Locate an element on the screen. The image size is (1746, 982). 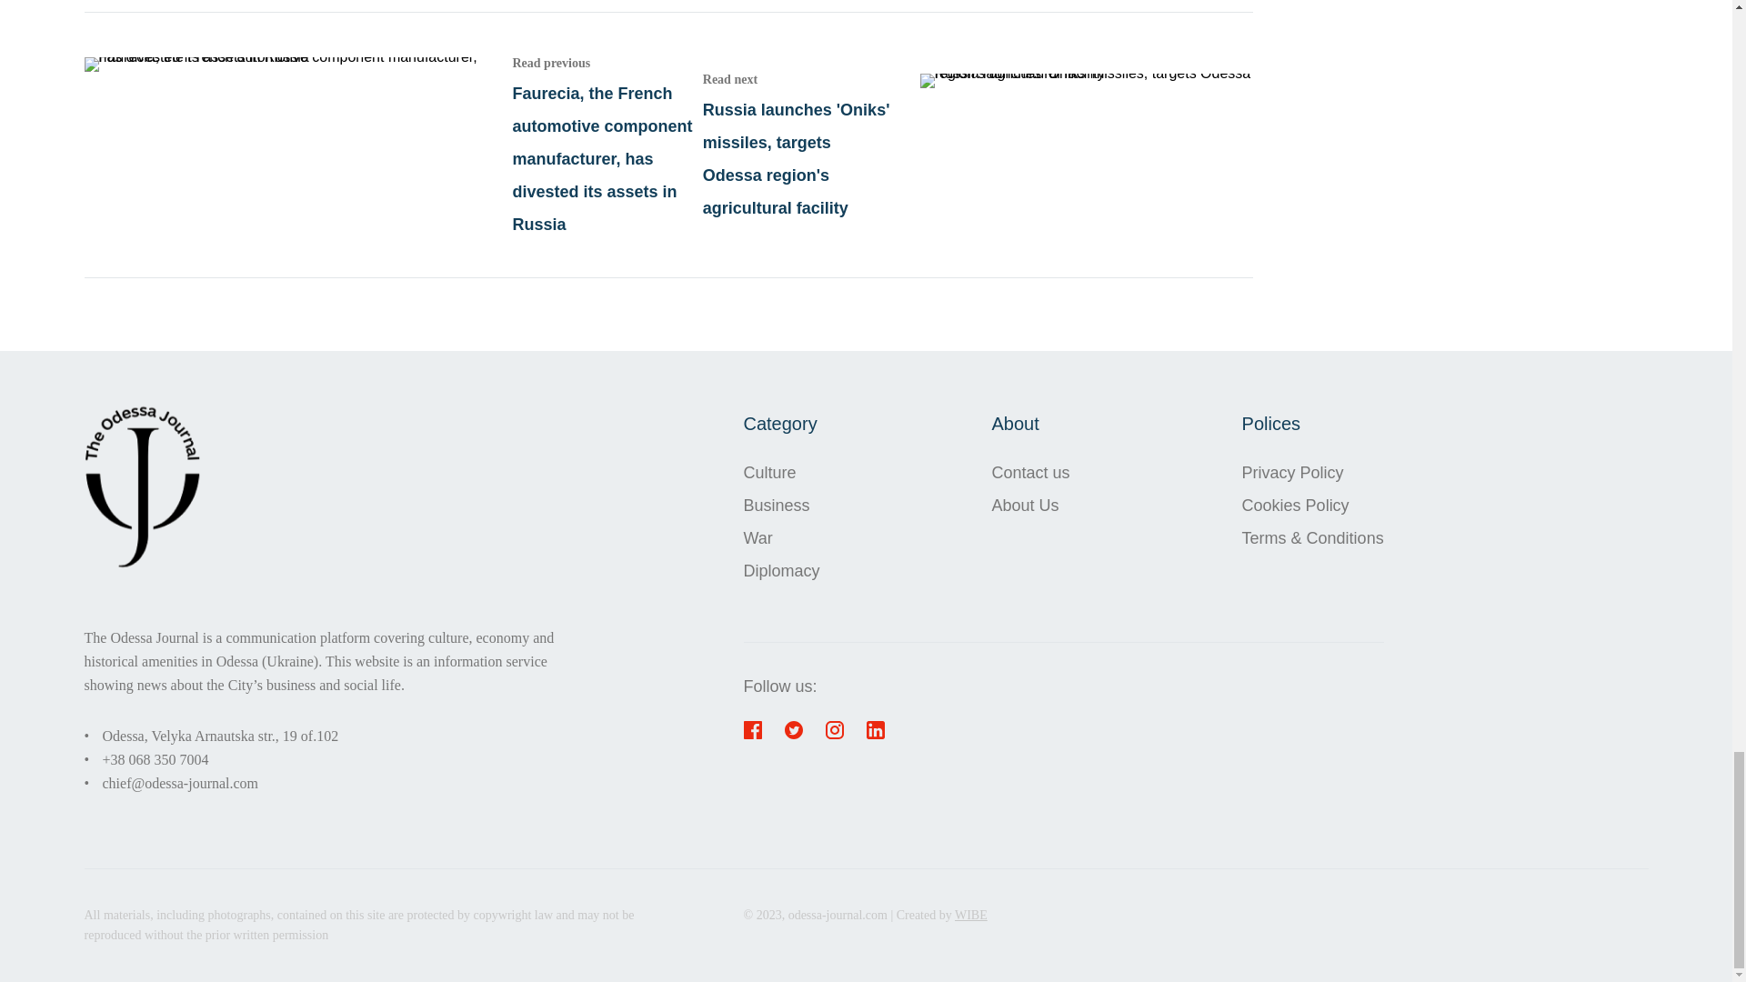
Business is located at coordinates (782, 505).